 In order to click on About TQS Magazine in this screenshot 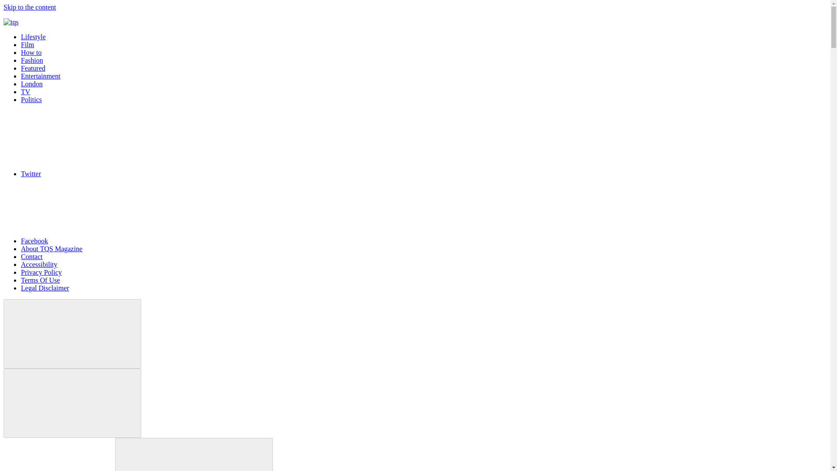, I will do `click(51, 249)`.